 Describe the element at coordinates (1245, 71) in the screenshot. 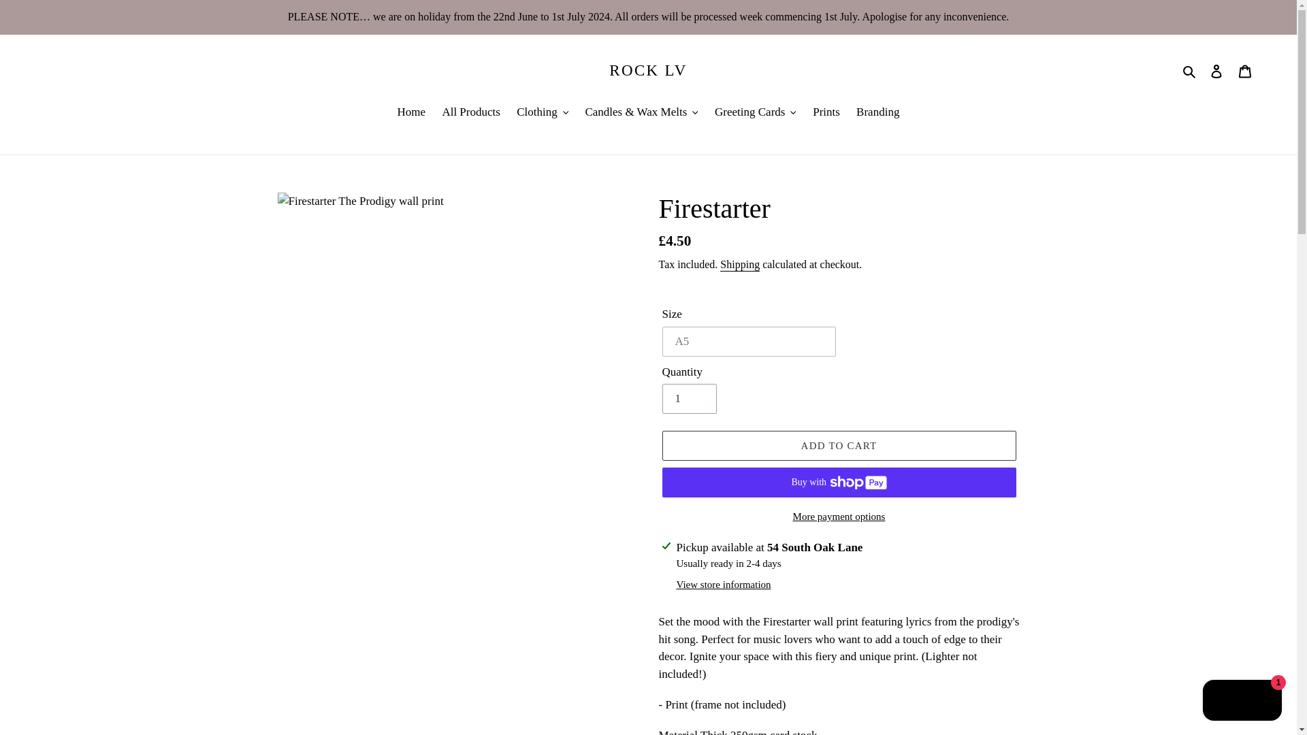

I see `Cart` at that location.